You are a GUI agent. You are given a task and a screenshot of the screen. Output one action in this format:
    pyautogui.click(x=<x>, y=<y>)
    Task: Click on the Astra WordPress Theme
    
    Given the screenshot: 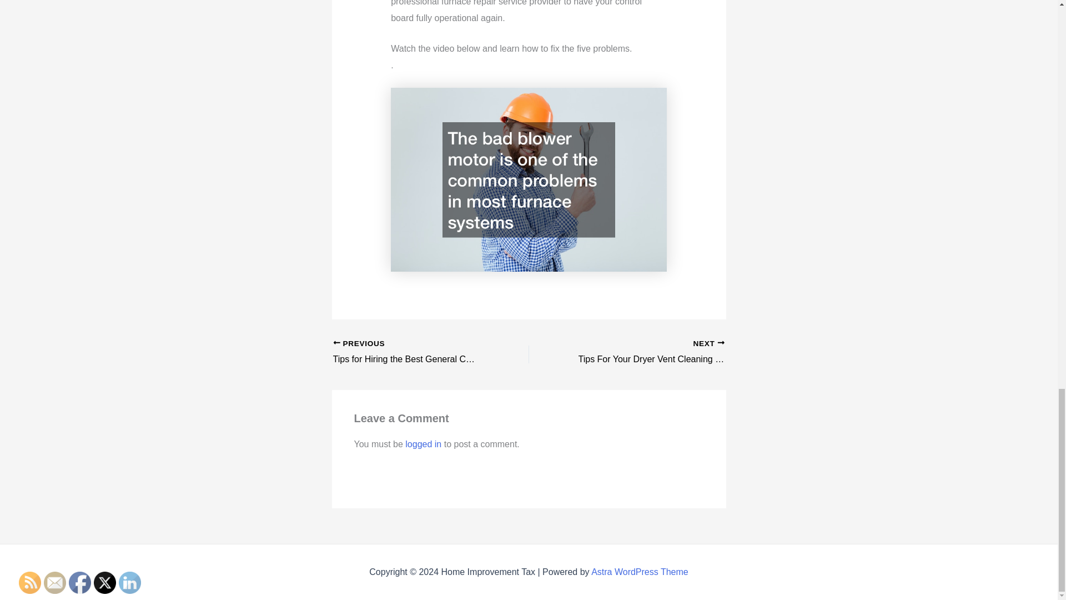 What is the action you would take?
    pyautogui.click(x=640, y=571)
    